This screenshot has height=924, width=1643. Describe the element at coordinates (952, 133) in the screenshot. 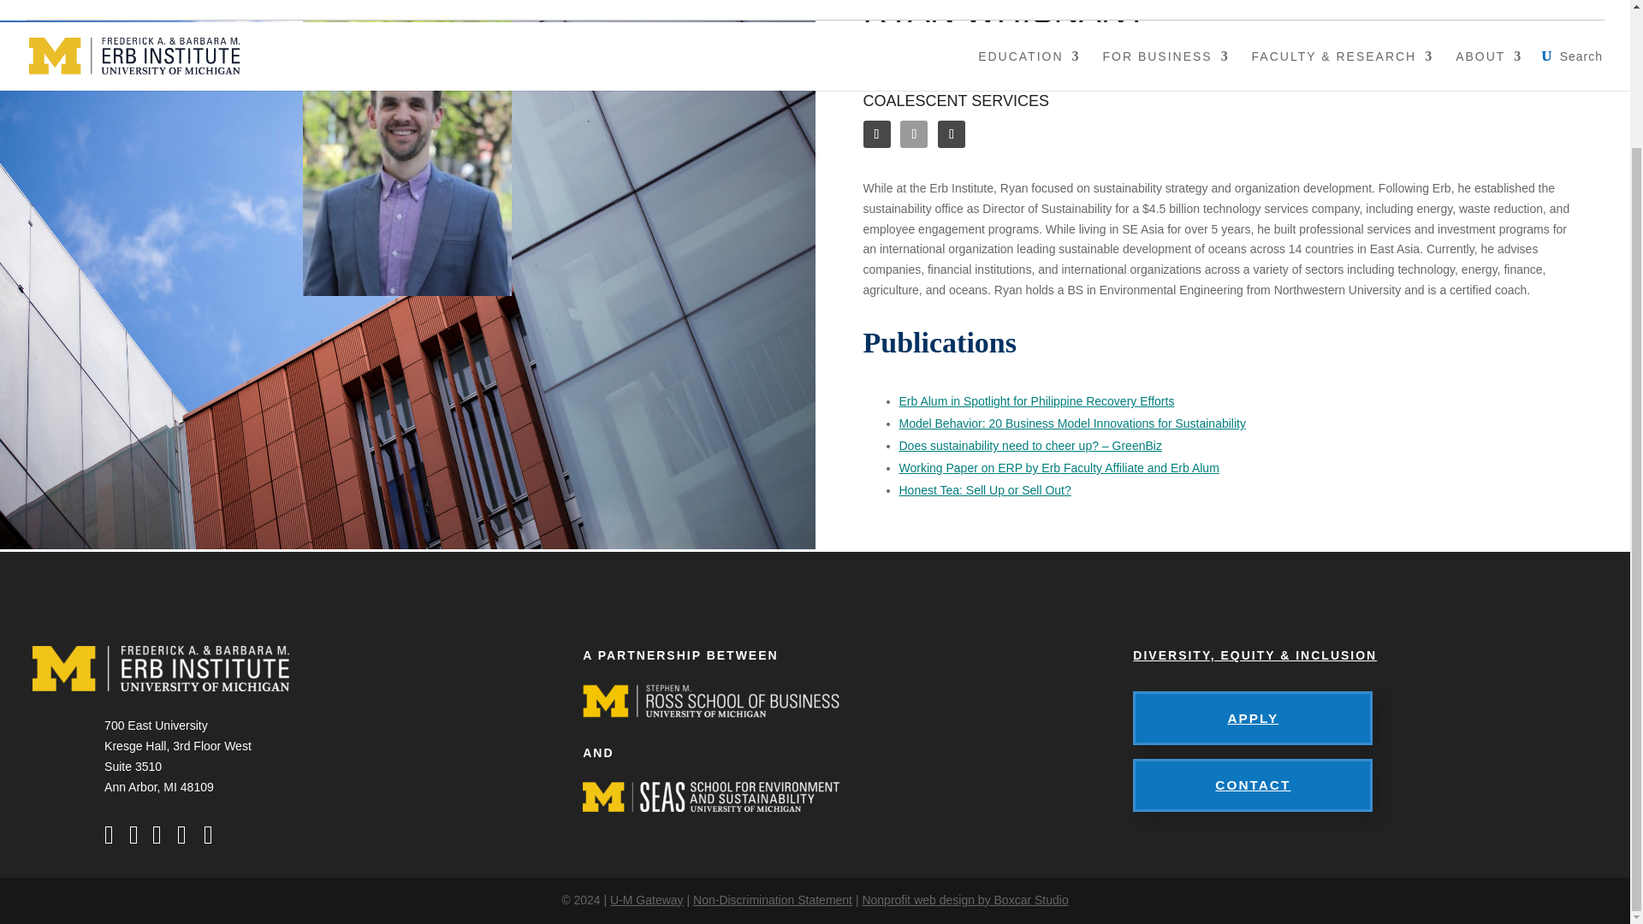

I see `Go to Website` at that location.